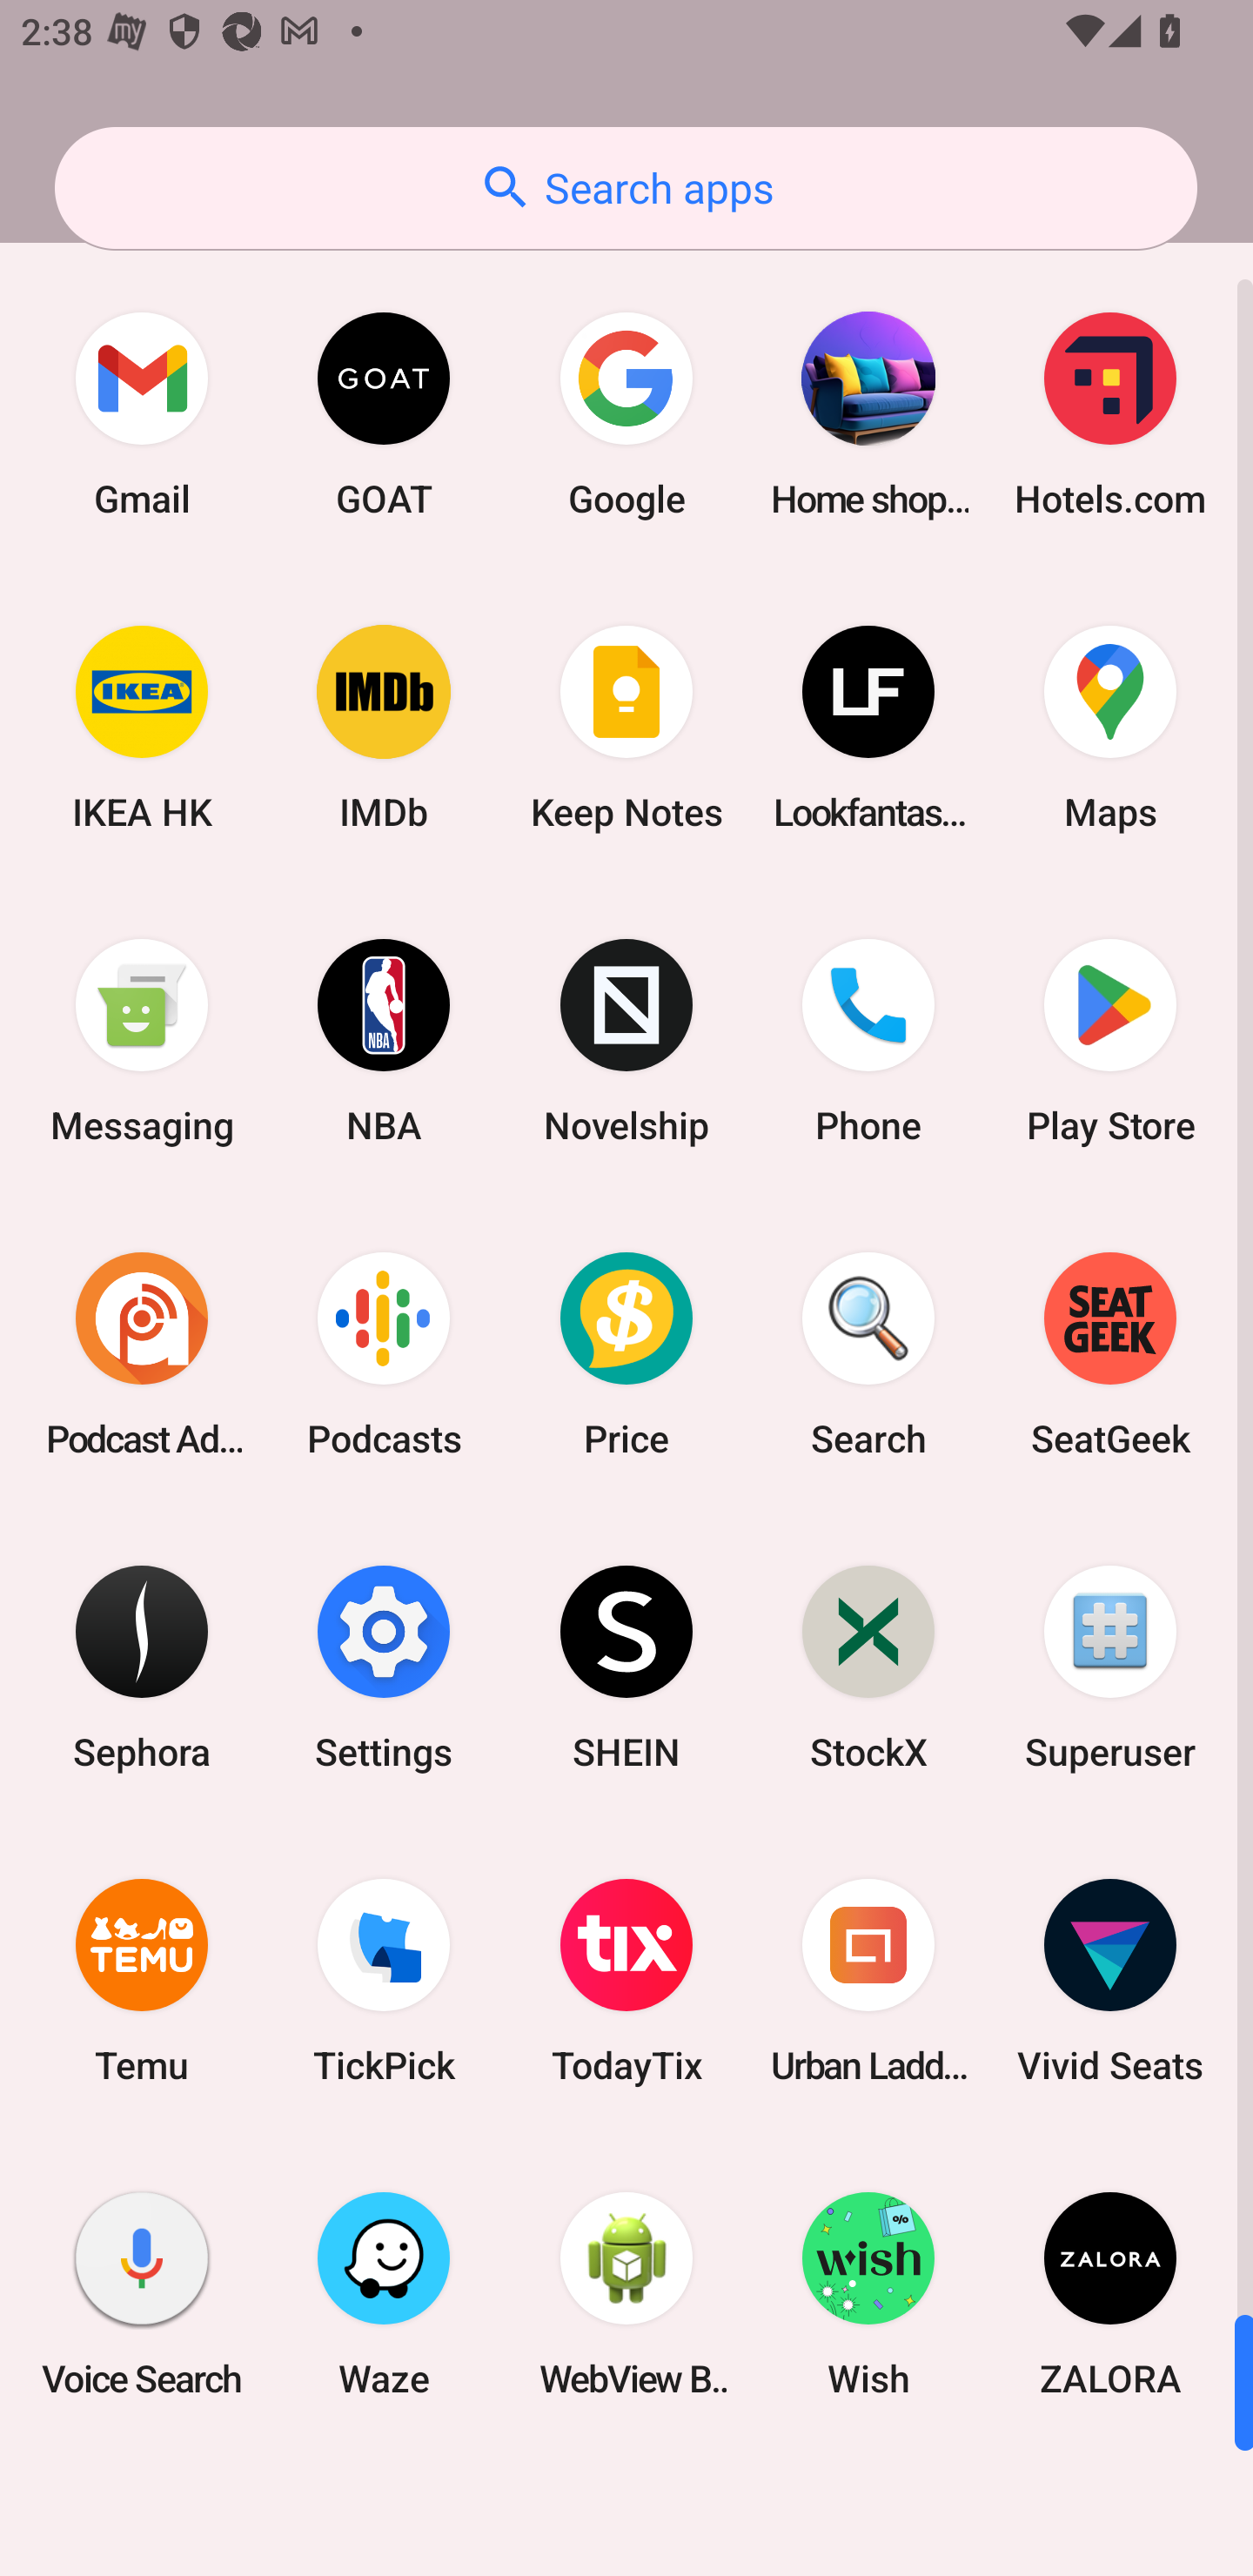 Image resolution: width=1253 pixels, height=2576 pixels. I want to click on   Search apps, so click(626, 188).